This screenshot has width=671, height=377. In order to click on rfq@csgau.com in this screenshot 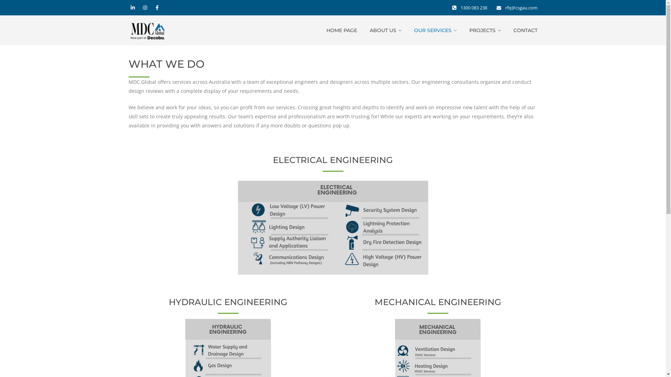, I will do `click(521, 8)`.